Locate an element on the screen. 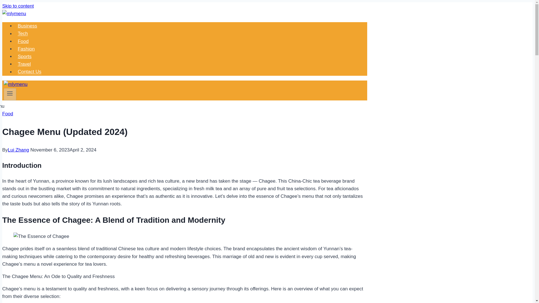 The height and width of the screenshot is (303, 539). Lui Zhang is located at coordinates (19, 150).